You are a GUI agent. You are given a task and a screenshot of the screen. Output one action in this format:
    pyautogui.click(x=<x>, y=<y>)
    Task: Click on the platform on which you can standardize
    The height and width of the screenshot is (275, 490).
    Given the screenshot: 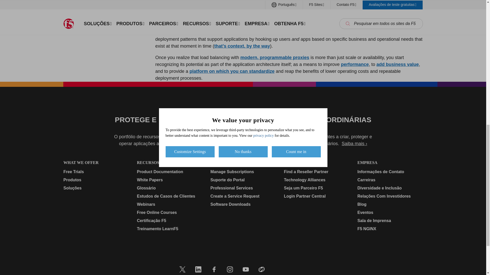 What is the action you would take?
    pyautogui.click(x=232, y=71)
    